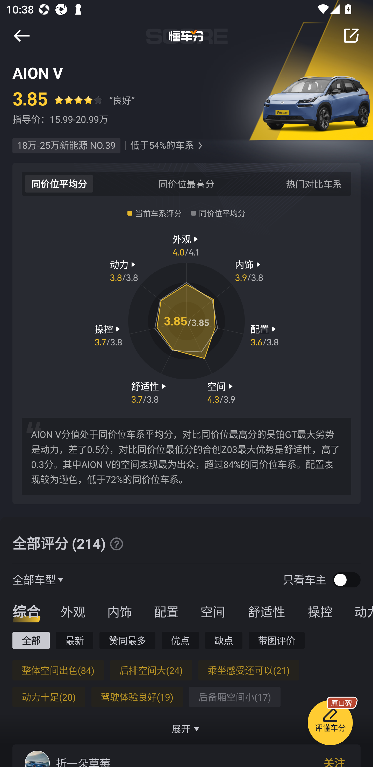  What do you see at coordinates (162, 146) in the screenshot?
I see `低于54%的车系` at bounding box center [162, 146].